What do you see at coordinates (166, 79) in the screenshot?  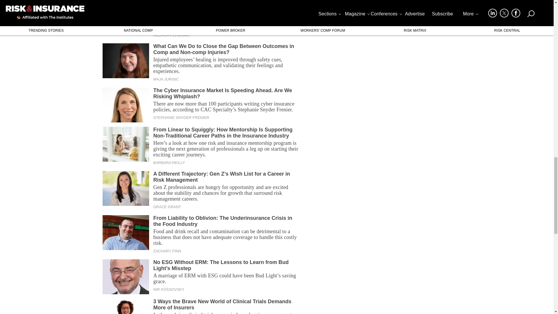 I see `Posts by Maja Jurisic` at bounding box center [166, 79].